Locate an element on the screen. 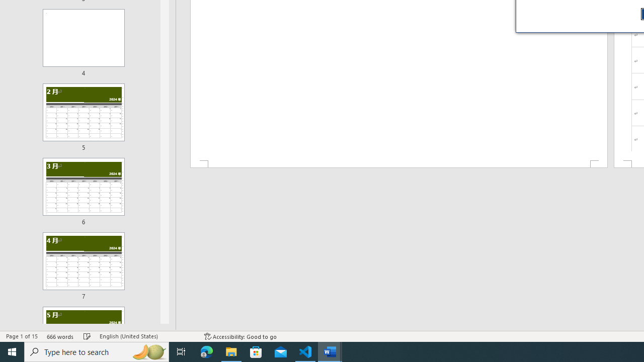 The image size is (644, 362). Spelling and Grammar Check Checking is located at coordinates (87, 336).